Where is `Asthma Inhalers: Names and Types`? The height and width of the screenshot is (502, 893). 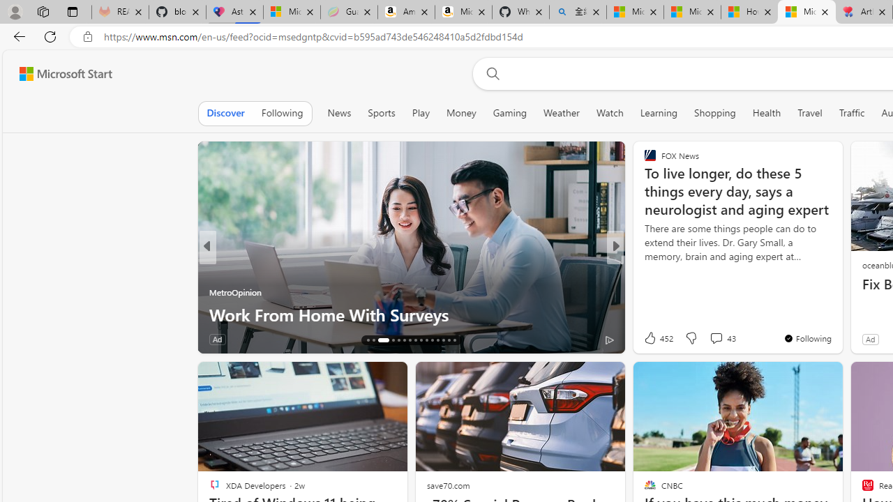 Asthma Inhalers: Names and Types is located at coordinates (234, 13).